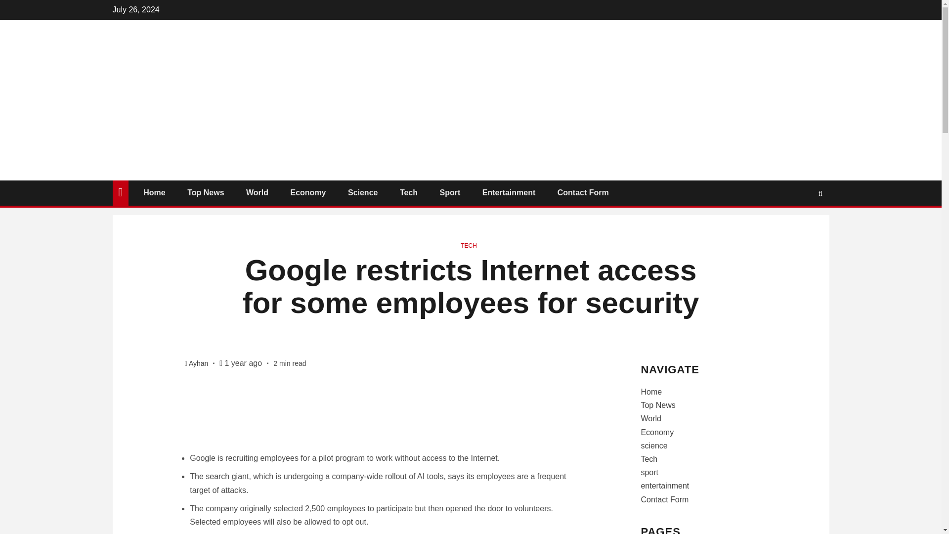 The height and width of the screenshot is (534, 949). Describe the element at coordinates (307, 193) in the screenshot. I see `Economy` at that location.